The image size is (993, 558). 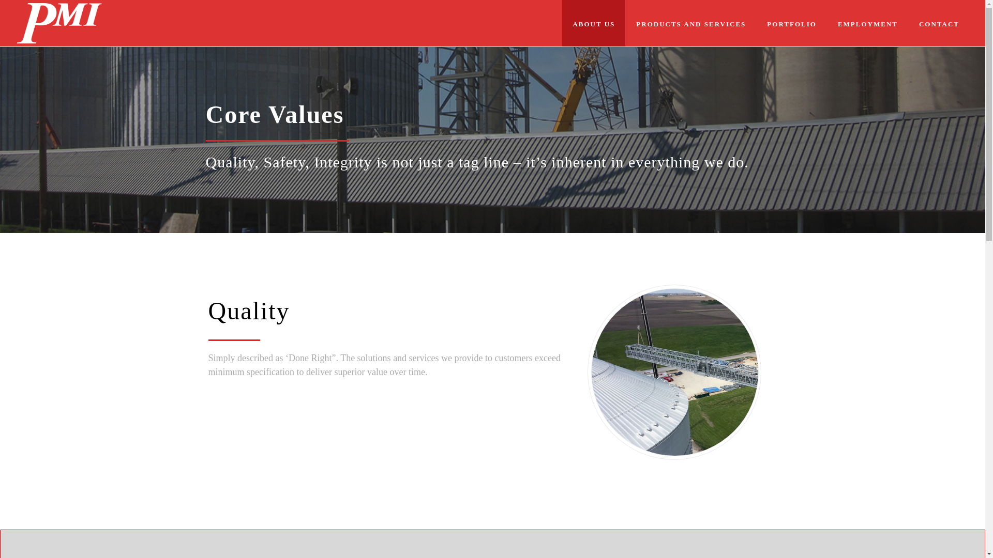 What do you see at coordinates (868, 23) in the screenshot?
I see `EMPLOYMENT` at bounding box center [868, 23].